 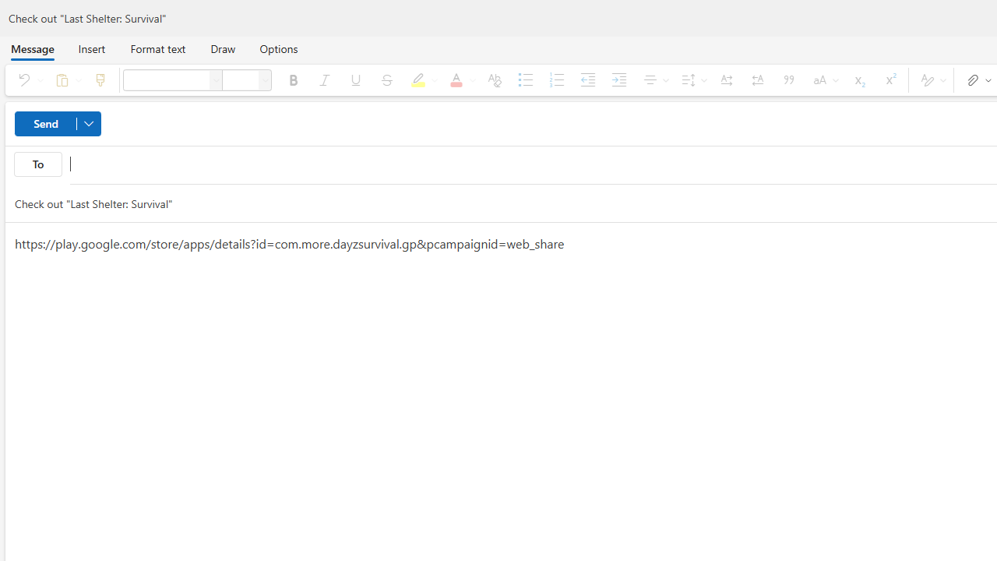 I want to click on Superscript, so click(x=890, y=79).